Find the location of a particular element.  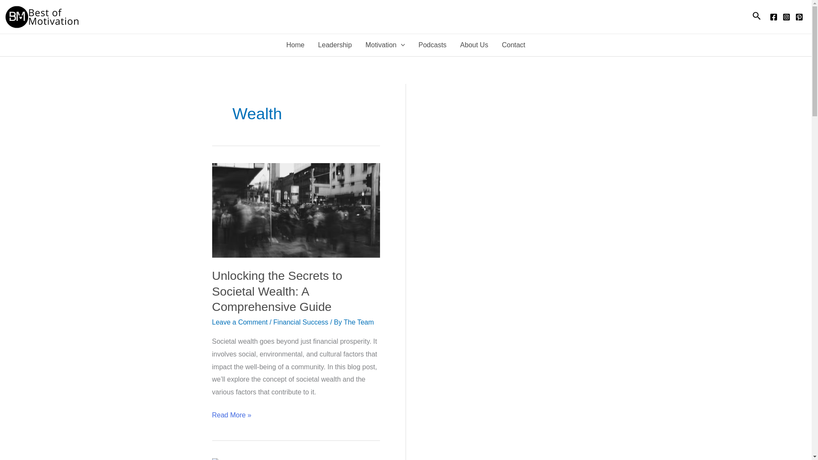

The Team is located at coordinates (359, 322).